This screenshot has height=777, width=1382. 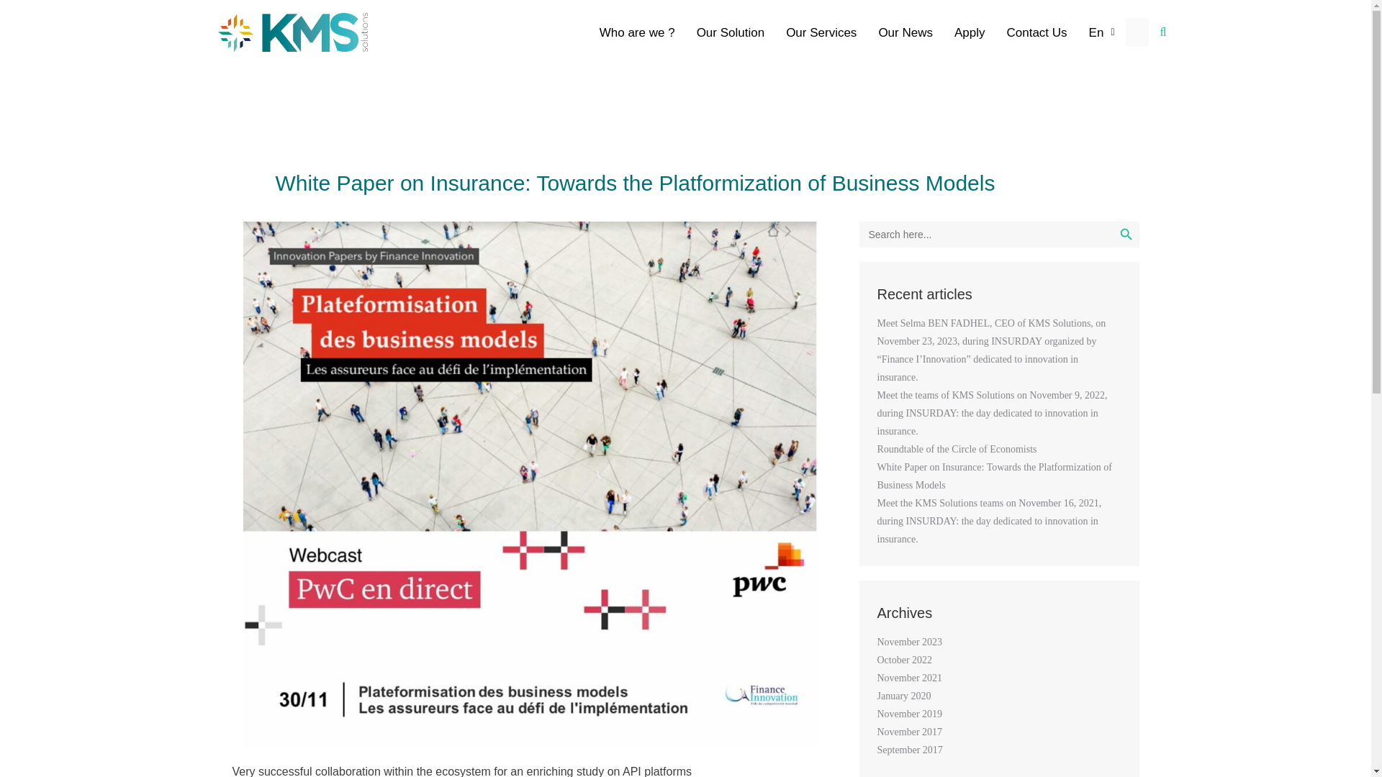 What do you see at coordinates (1126, 235) in the screenshot?
I see `Search Button` at bounding box center [1126, 235].